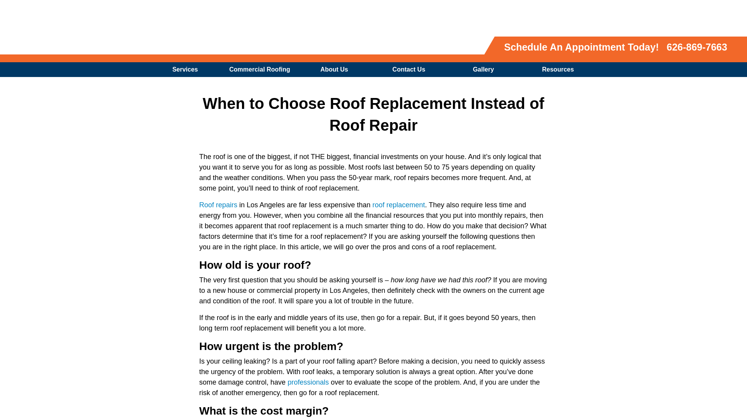  What do you see at coordinates (262, 69) in the screenshot?
I see `Commercial Roofing` at bounding box center [262, 69].